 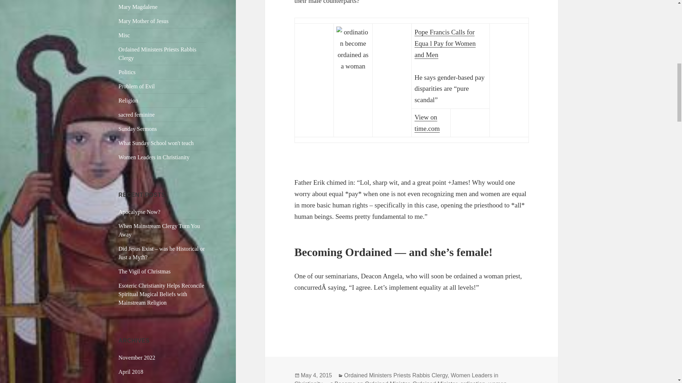 What do you see at coordinates (137, 357) in the screenshot?
I see `November 2022` at bounding box center [137, 357].